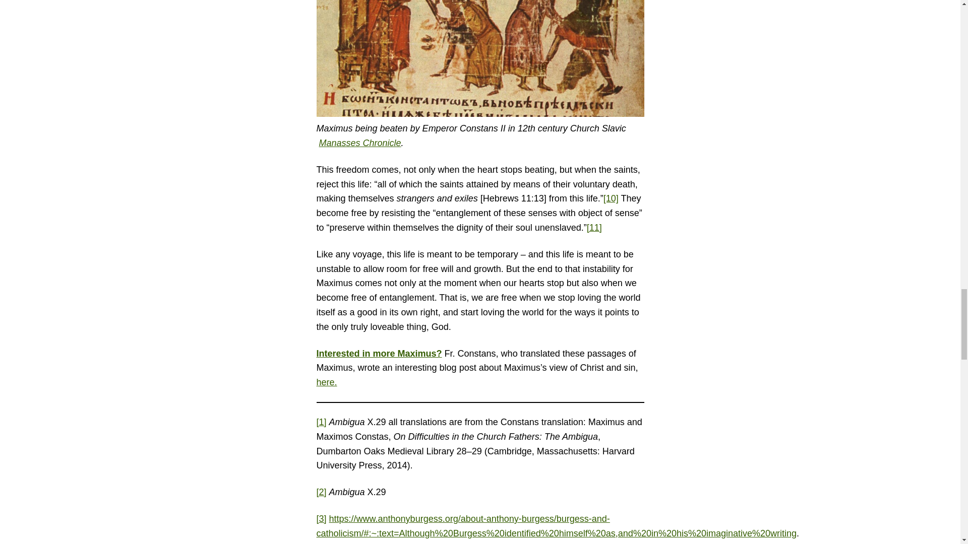  Describe the element at coordinates (379, 354) in the screenshot. I see `Interested in more Maximus?` at that location.